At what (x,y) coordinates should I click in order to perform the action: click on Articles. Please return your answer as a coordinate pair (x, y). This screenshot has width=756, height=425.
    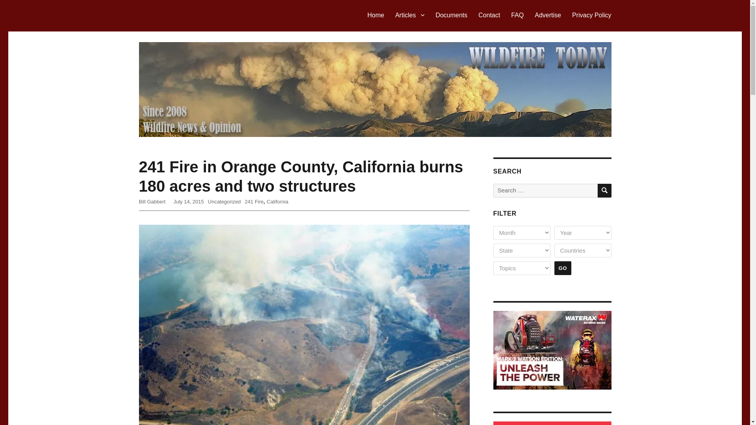
    Looking at the image, I should click on (410, 15).